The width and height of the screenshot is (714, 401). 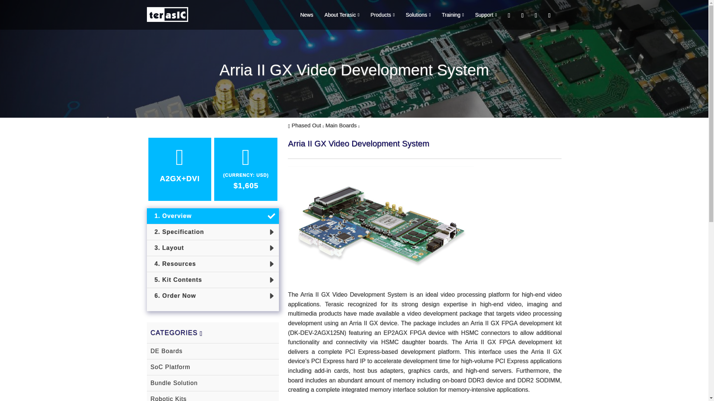 I want to click on News, so click(x=301, y=15).